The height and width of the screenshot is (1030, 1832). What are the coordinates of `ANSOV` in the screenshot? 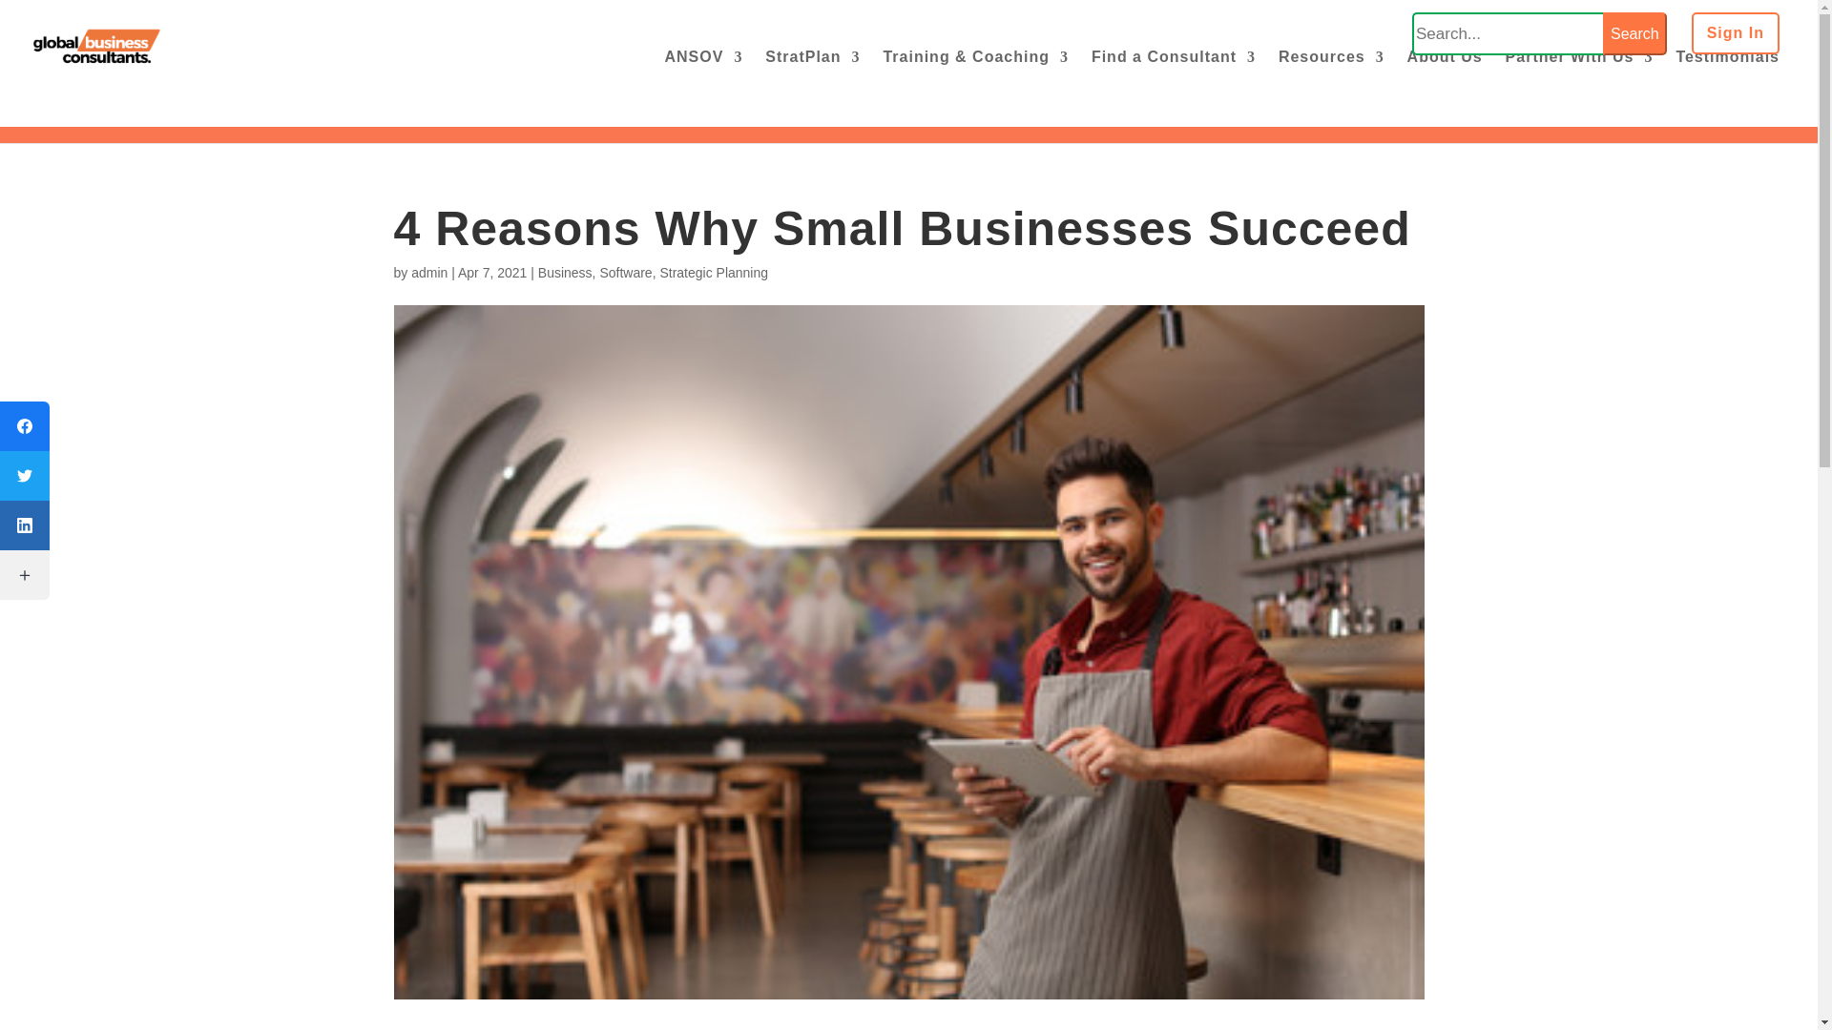 It's located at (702, 72).